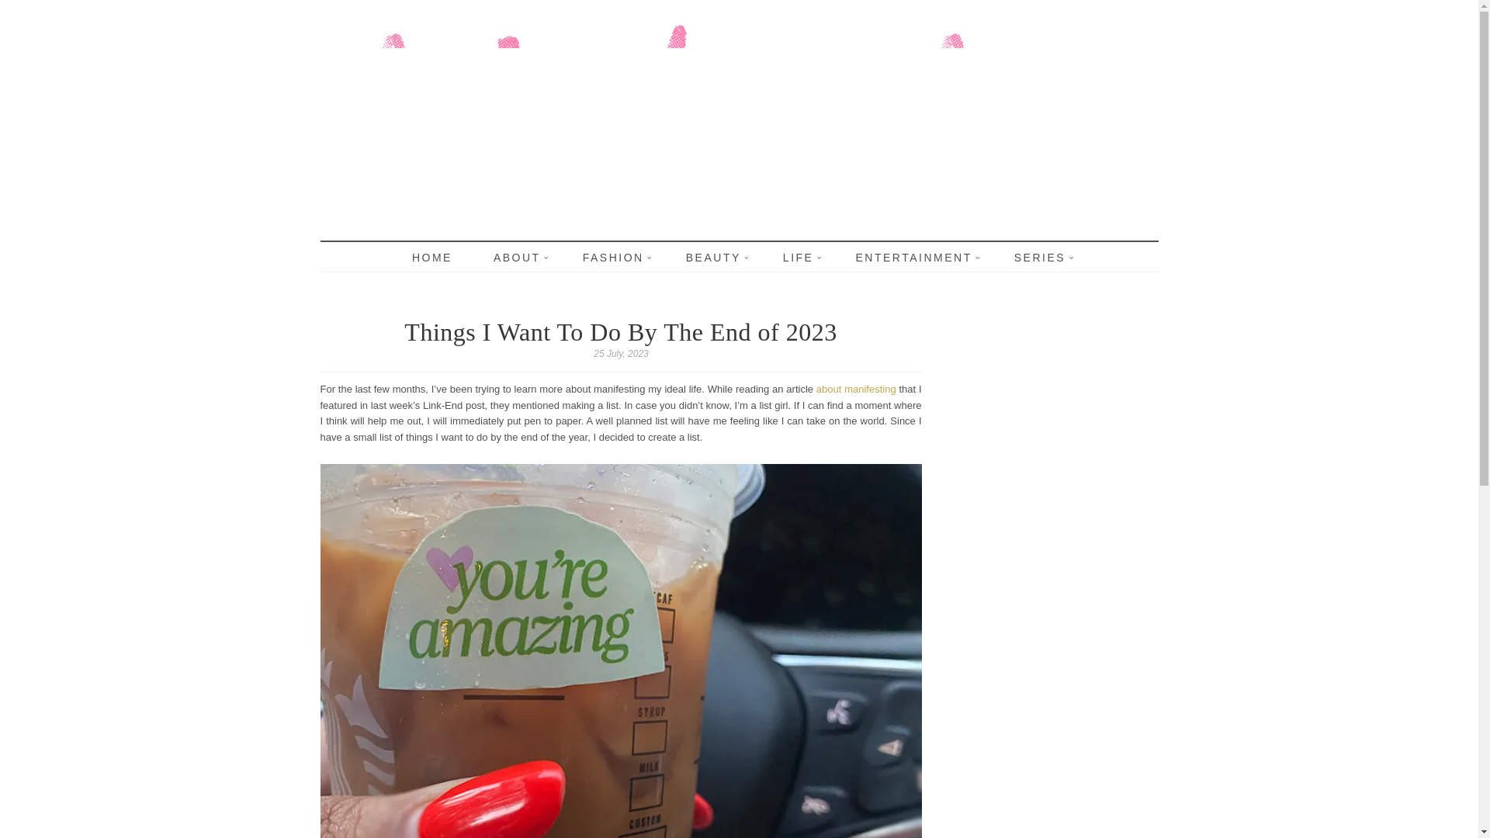 The height and width of the screenshot is (838, 1490). What do you see at coordinates (432, 258) in the screenshot?
I see `HOME` at bounding box center [432, 258].